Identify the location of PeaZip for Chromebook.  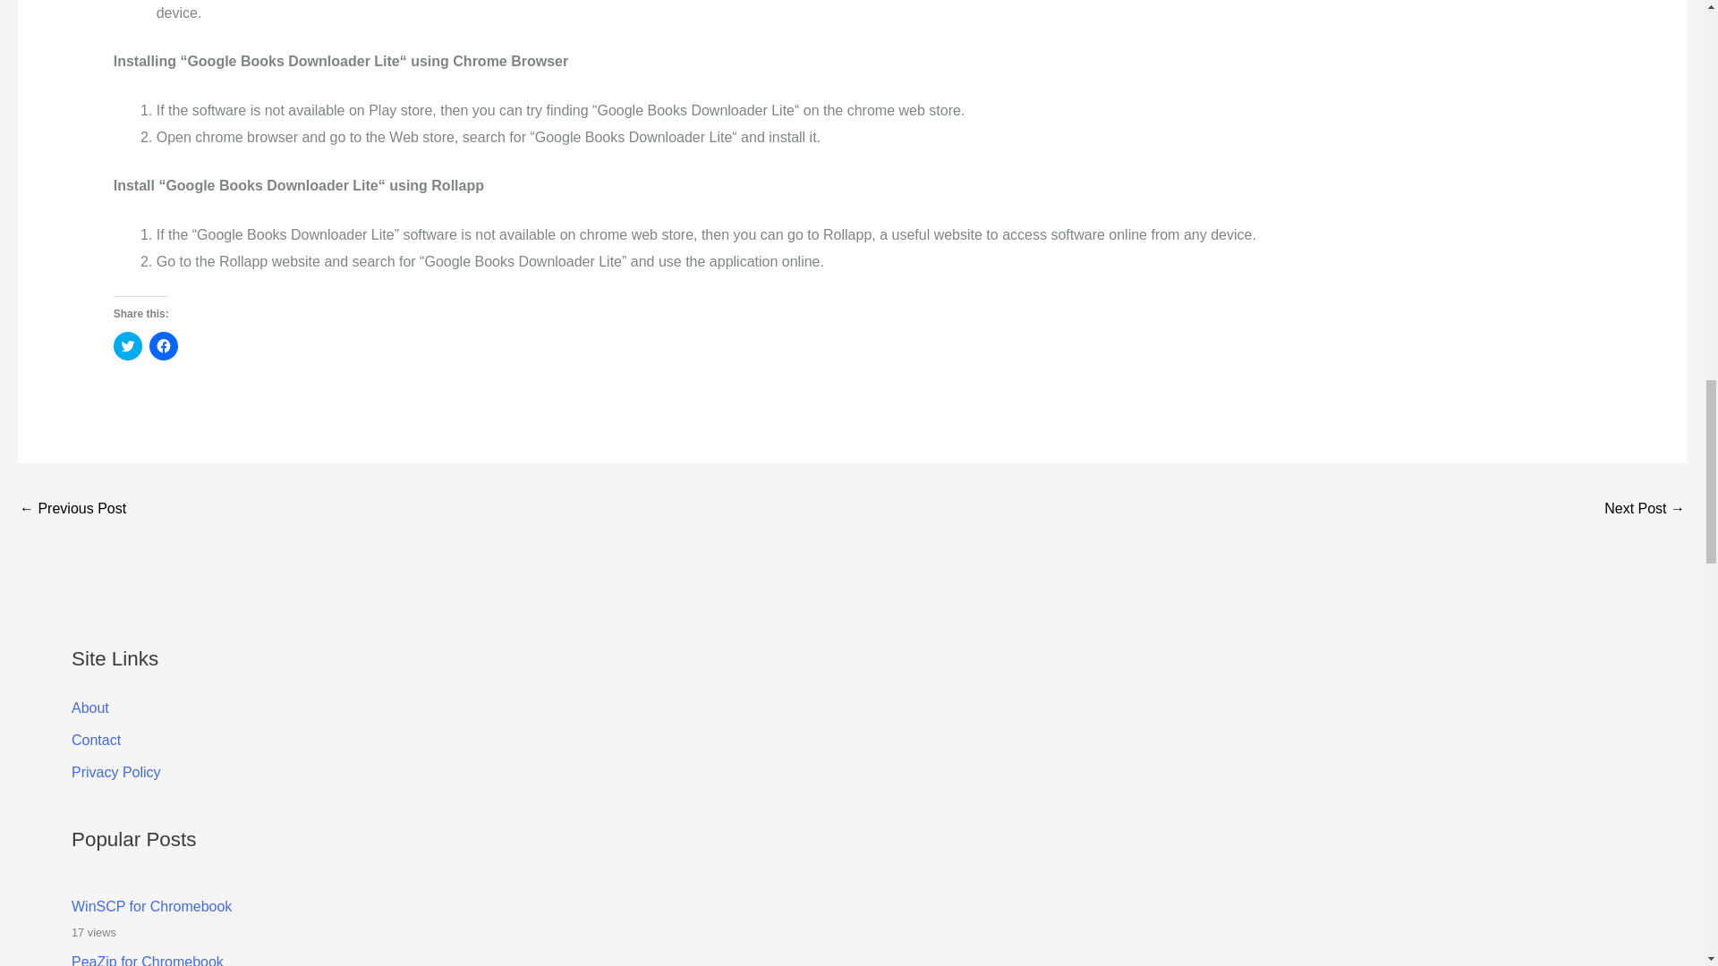
(147, 961).